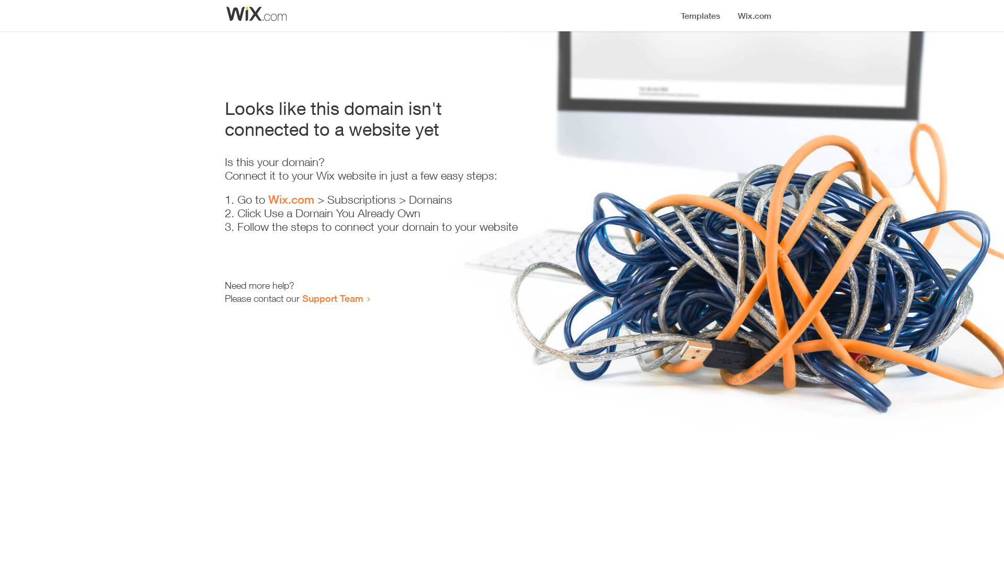  Describe the element at coordinates (333, 298) in the screenshot. I see `Support Team` at that location.